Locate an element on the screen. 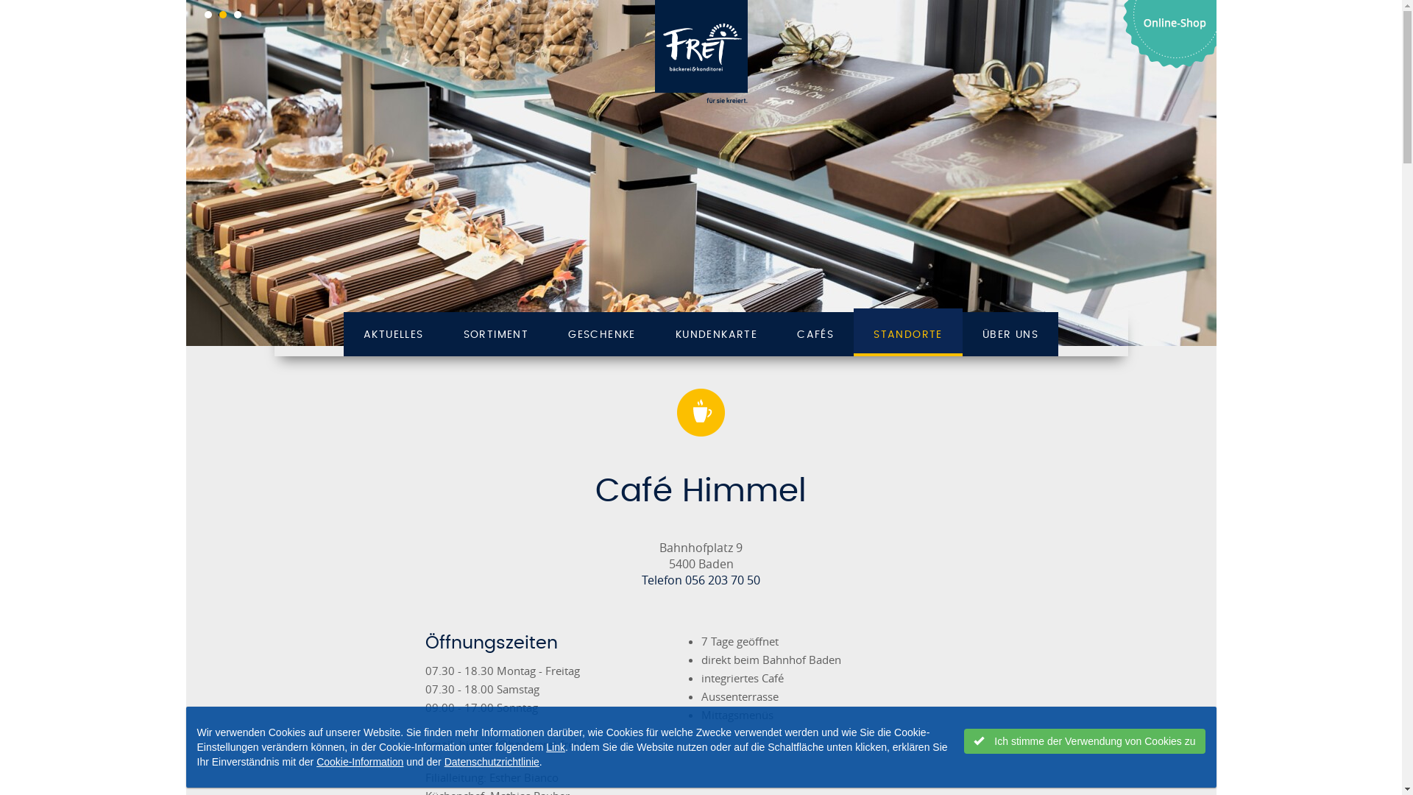 This screenshot has width=1413, height=795. Link is located at coordinates (556, 747).